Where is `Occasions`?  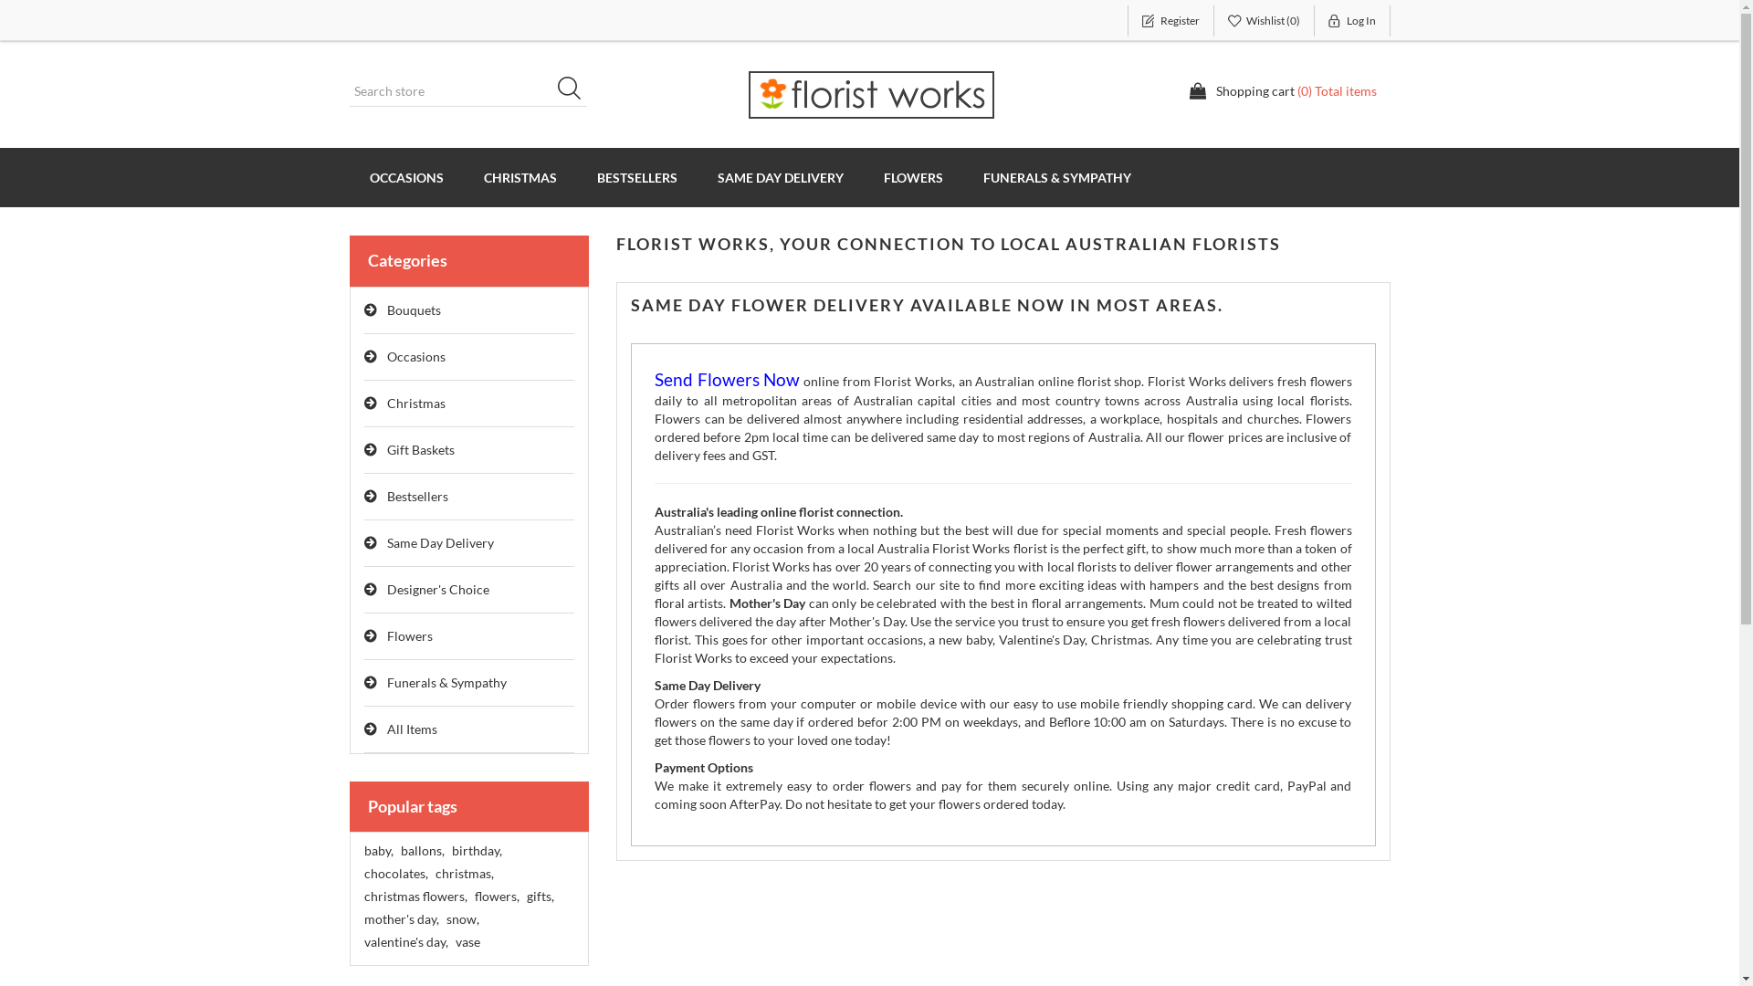
Occasions is located at coordinates (469, 358).